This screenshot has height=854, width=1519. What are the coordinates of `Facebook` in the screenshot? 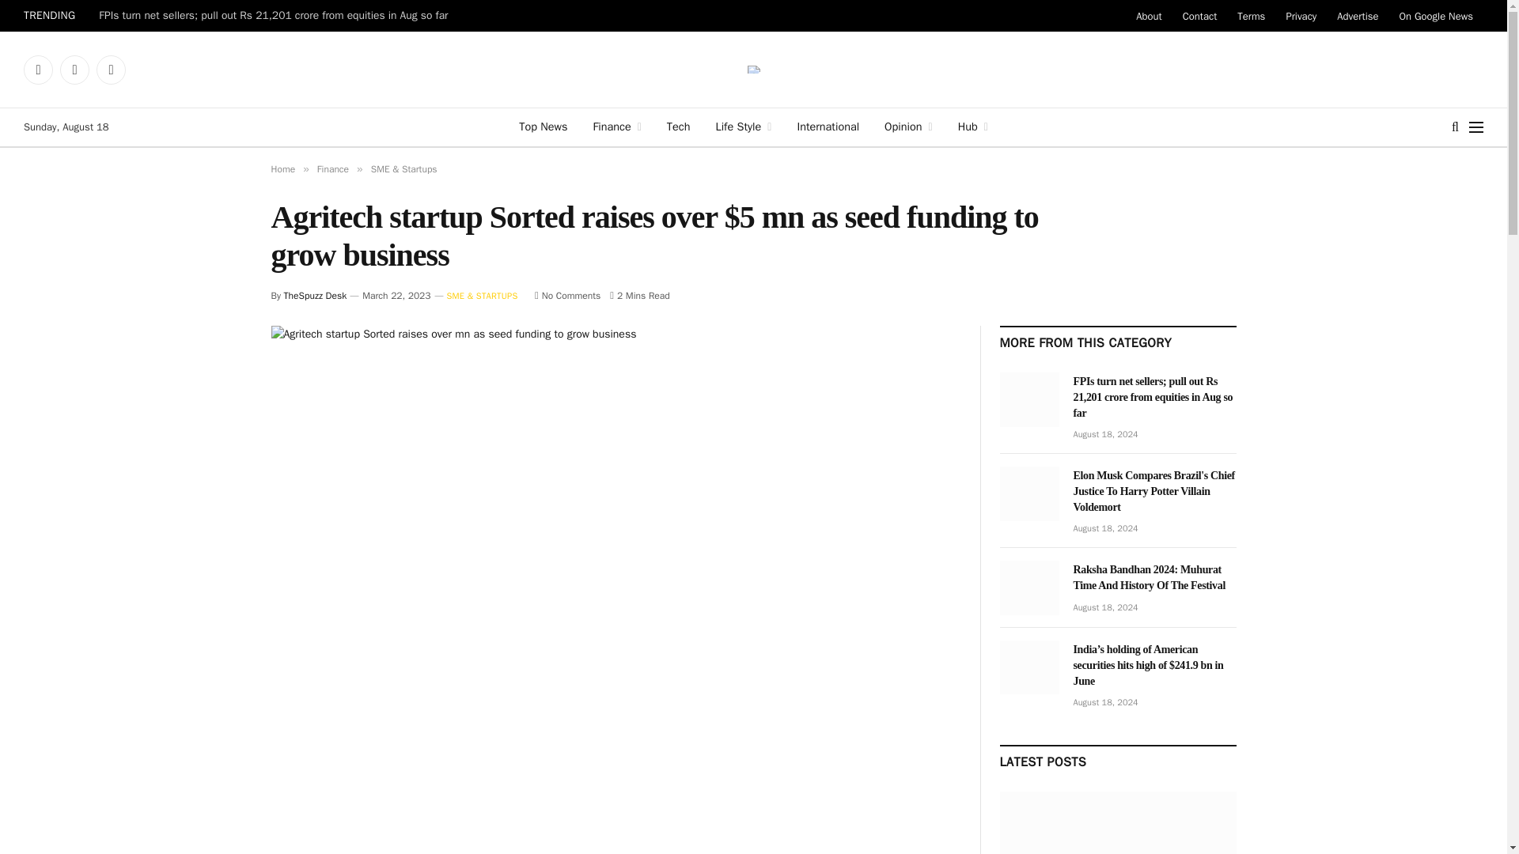 It's located at (38, 70).